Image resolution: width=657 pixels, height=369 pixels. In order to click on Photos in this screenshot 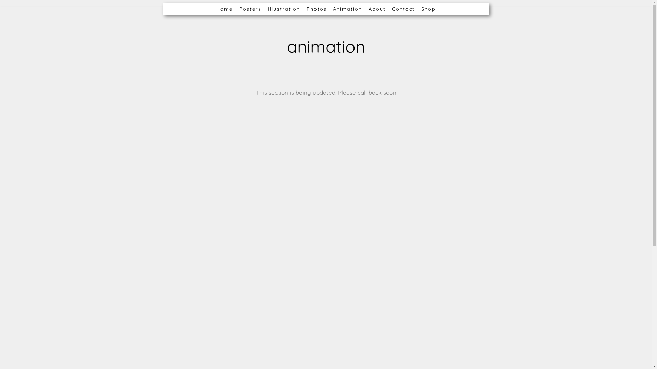, I will do `click(317, 9)`.